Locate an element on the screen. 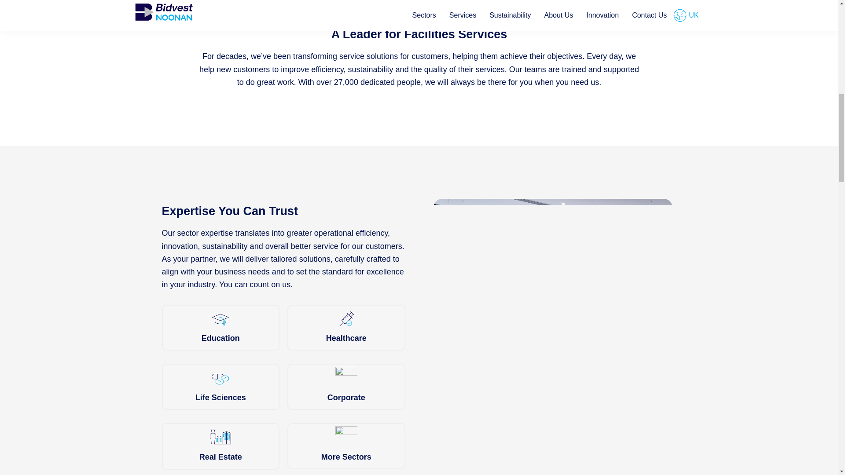 This screenshot has height=475, width=845. Education is located at coordinates (221, 328).